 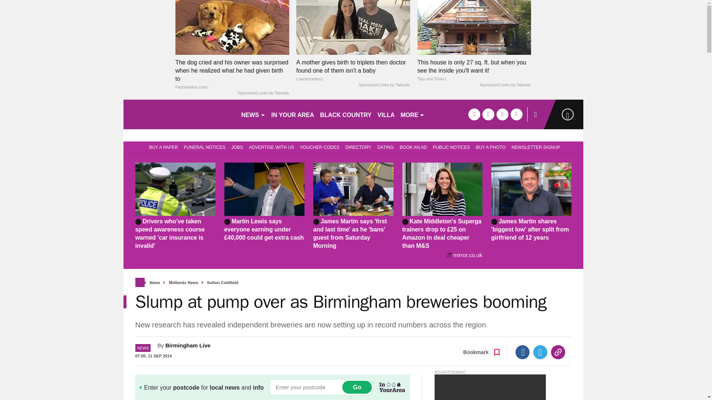 What do you see at coordinates (293, 114) in the screenshot?
I see `IN YOUR AREA` at bounding box center [293, 114].